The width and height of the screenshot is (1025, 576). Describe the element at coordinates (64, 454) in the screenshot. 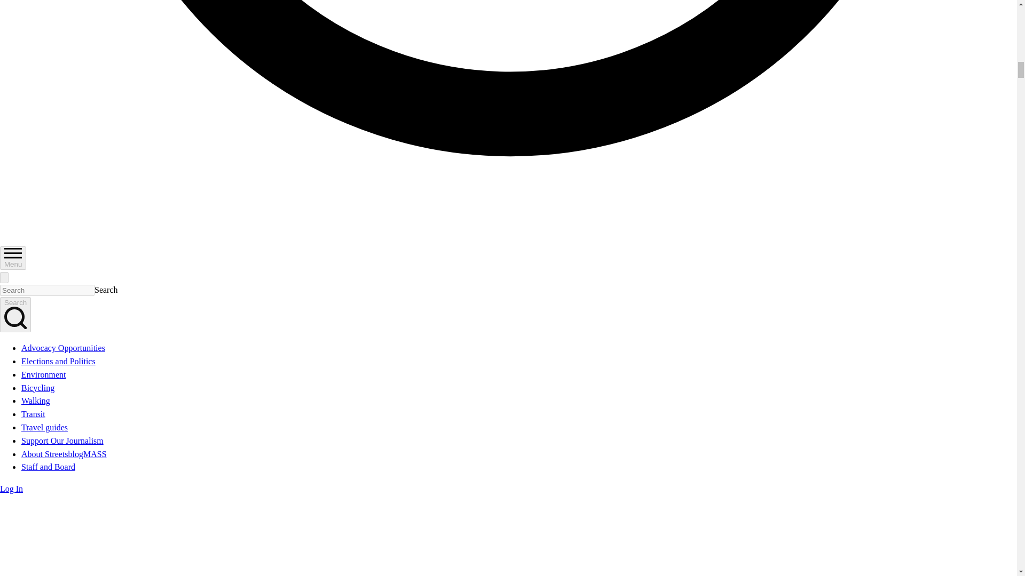

I see `About StreetsblogMASS` at that location.